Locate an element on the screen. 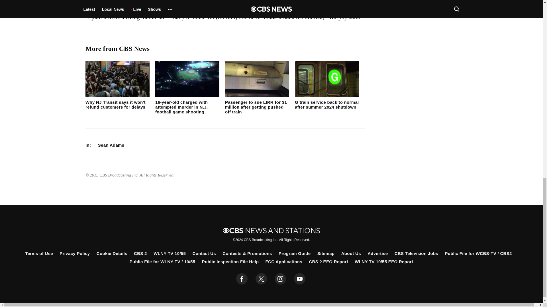 The height and width of the screenshot is (307, 547). youtube is located at coordinates (300, 279).